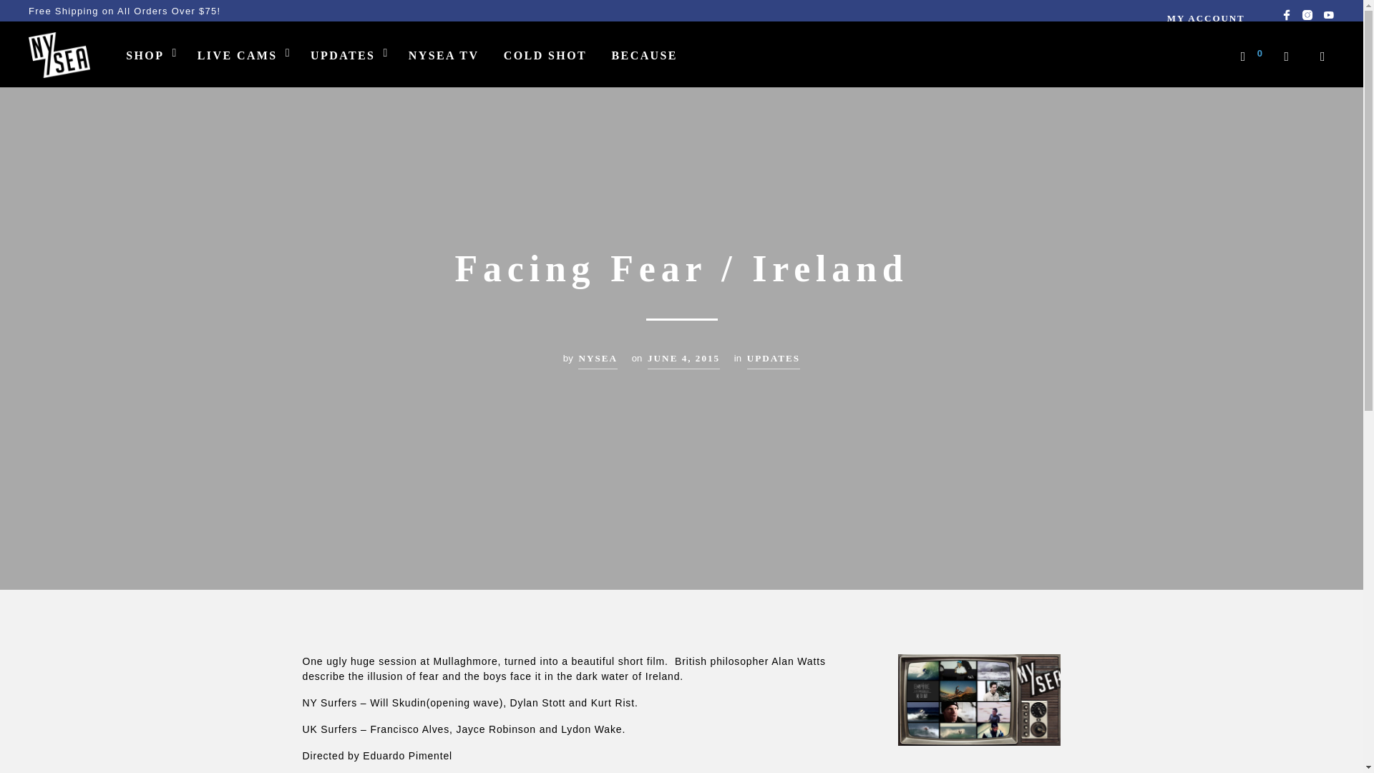 Image resolution: width=1374 pixels, height=773 pixels. Describe the element at coordinates (145, 55) in the screenshot. I see `SHOP` at that location.